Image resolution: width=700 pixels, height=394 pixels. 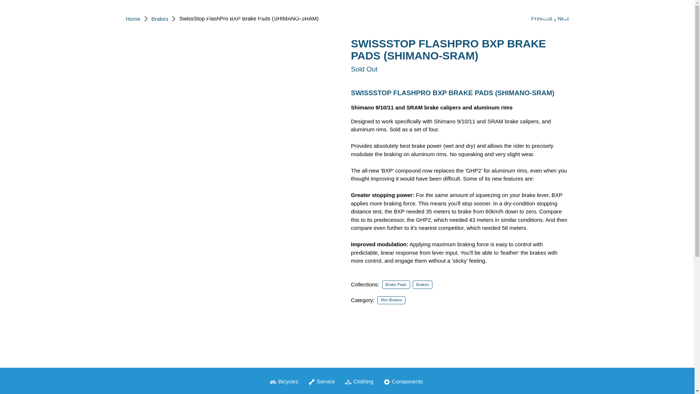 What do you see at coordinates (391, 300) in the screenshot?
I see `Products tagged Rim Brakes` at bounding box center [391, 300].